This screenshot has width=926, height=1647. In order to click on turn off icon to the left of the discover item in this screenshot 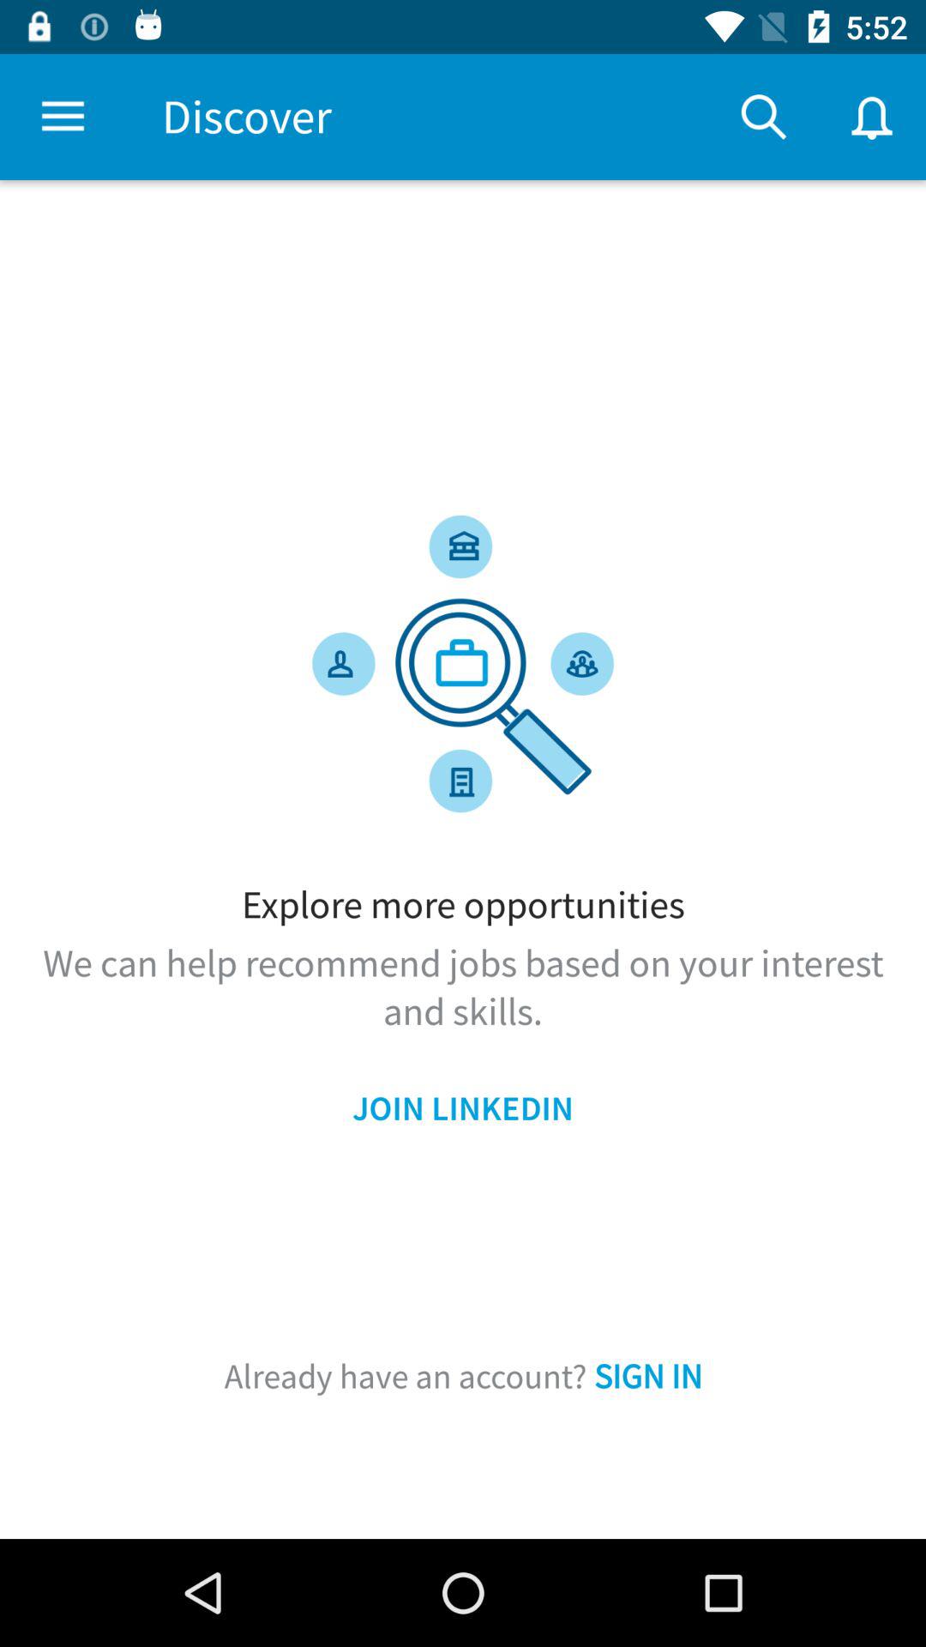, I will do `click(63, 117)`.